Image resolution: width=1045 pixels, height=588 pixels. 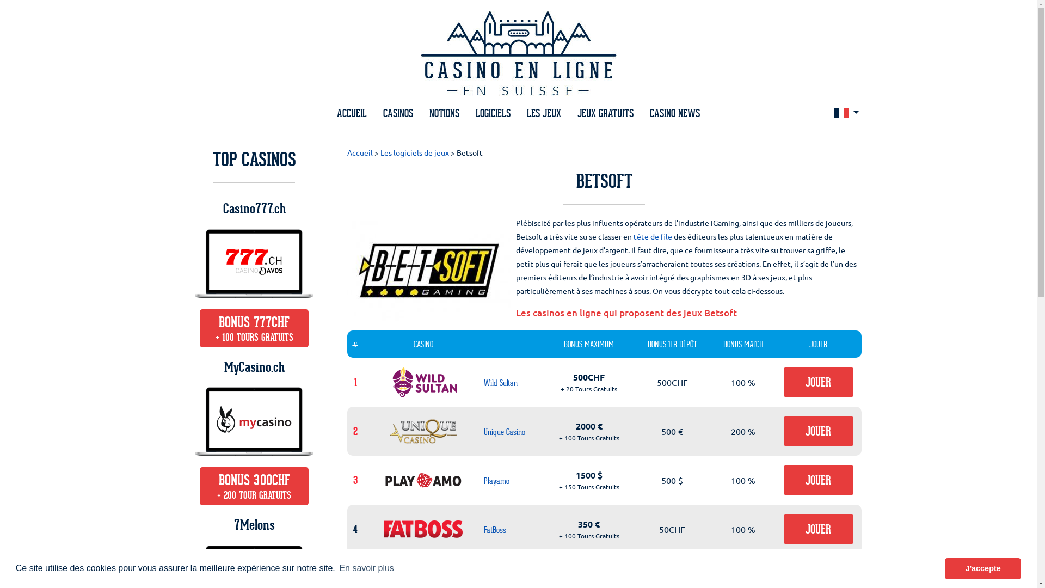 What do you see at coordinates (819, 480) in the screenshot?
I see `JOUER` at bounding box center [819, 480].